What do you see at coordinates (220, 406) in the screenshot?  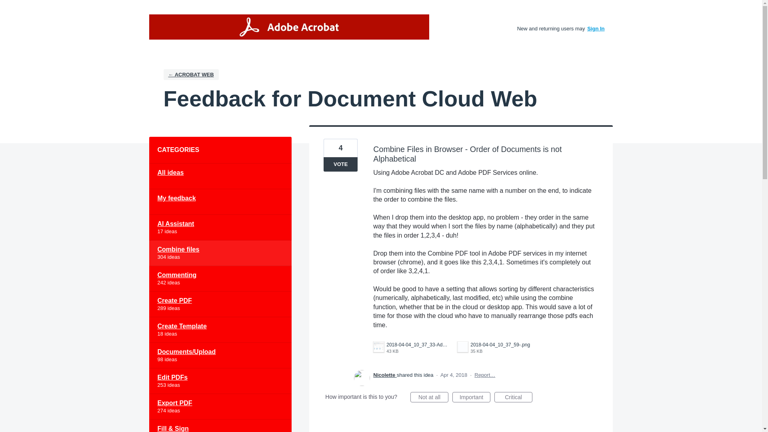 I see `View all ideas in category Export PDF` at bounding box center [220, 406].